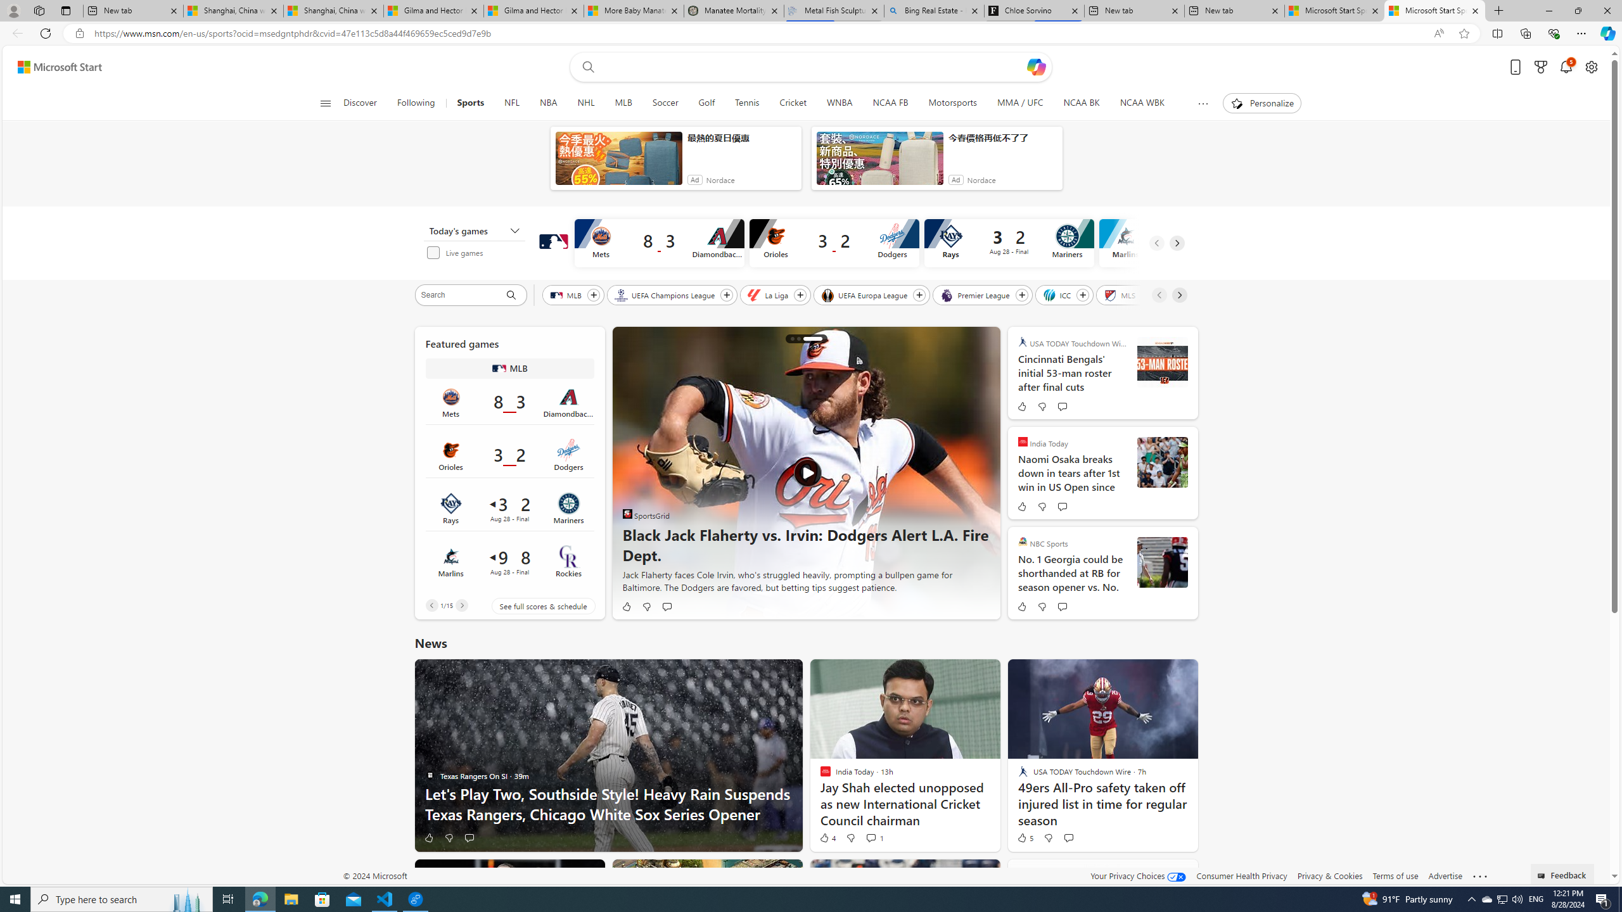  What do you see at coordinates (1037, 67) in the screenshot?
I see `Open Copilot` at bounding box center [1037, 67].